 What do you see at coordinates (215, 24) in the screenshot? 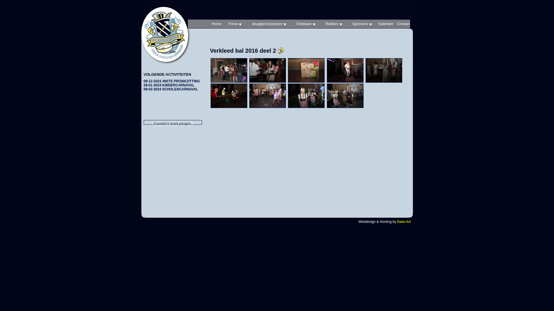
I see `Home` at bounding box center [215, 24].